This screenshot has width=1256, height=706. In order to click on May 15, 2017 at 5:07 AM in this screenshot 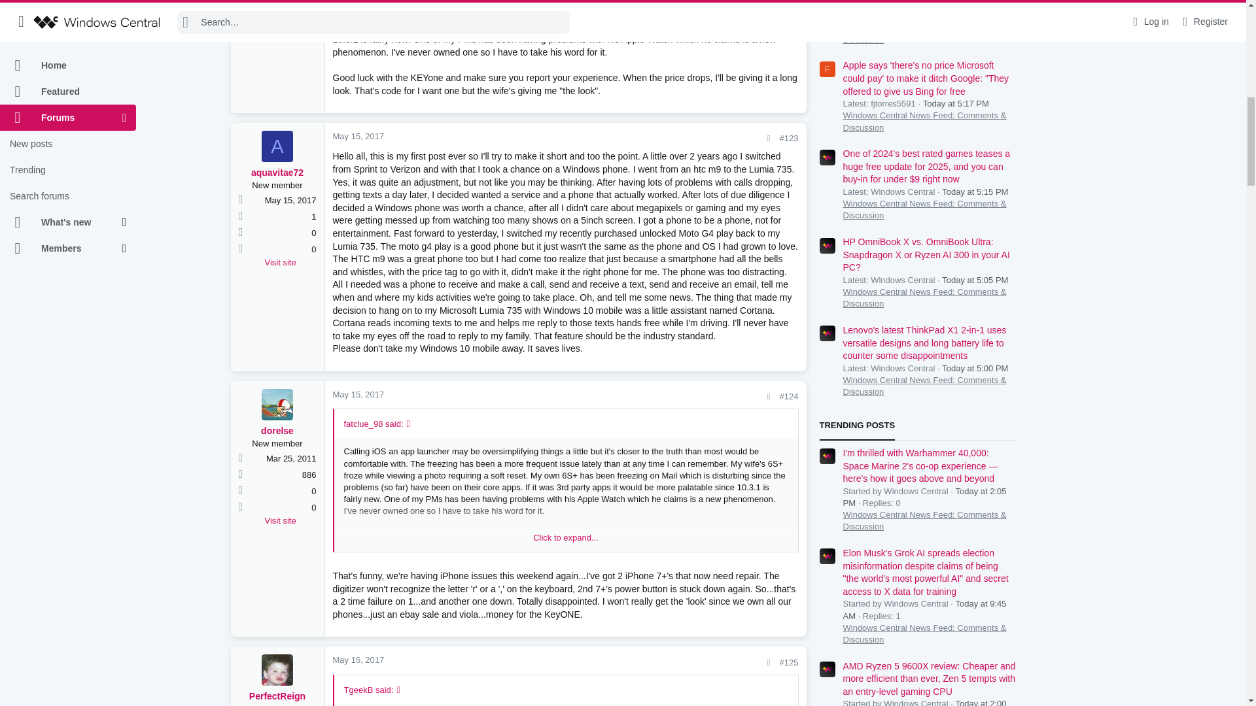, I will do `click(358, 660)`.